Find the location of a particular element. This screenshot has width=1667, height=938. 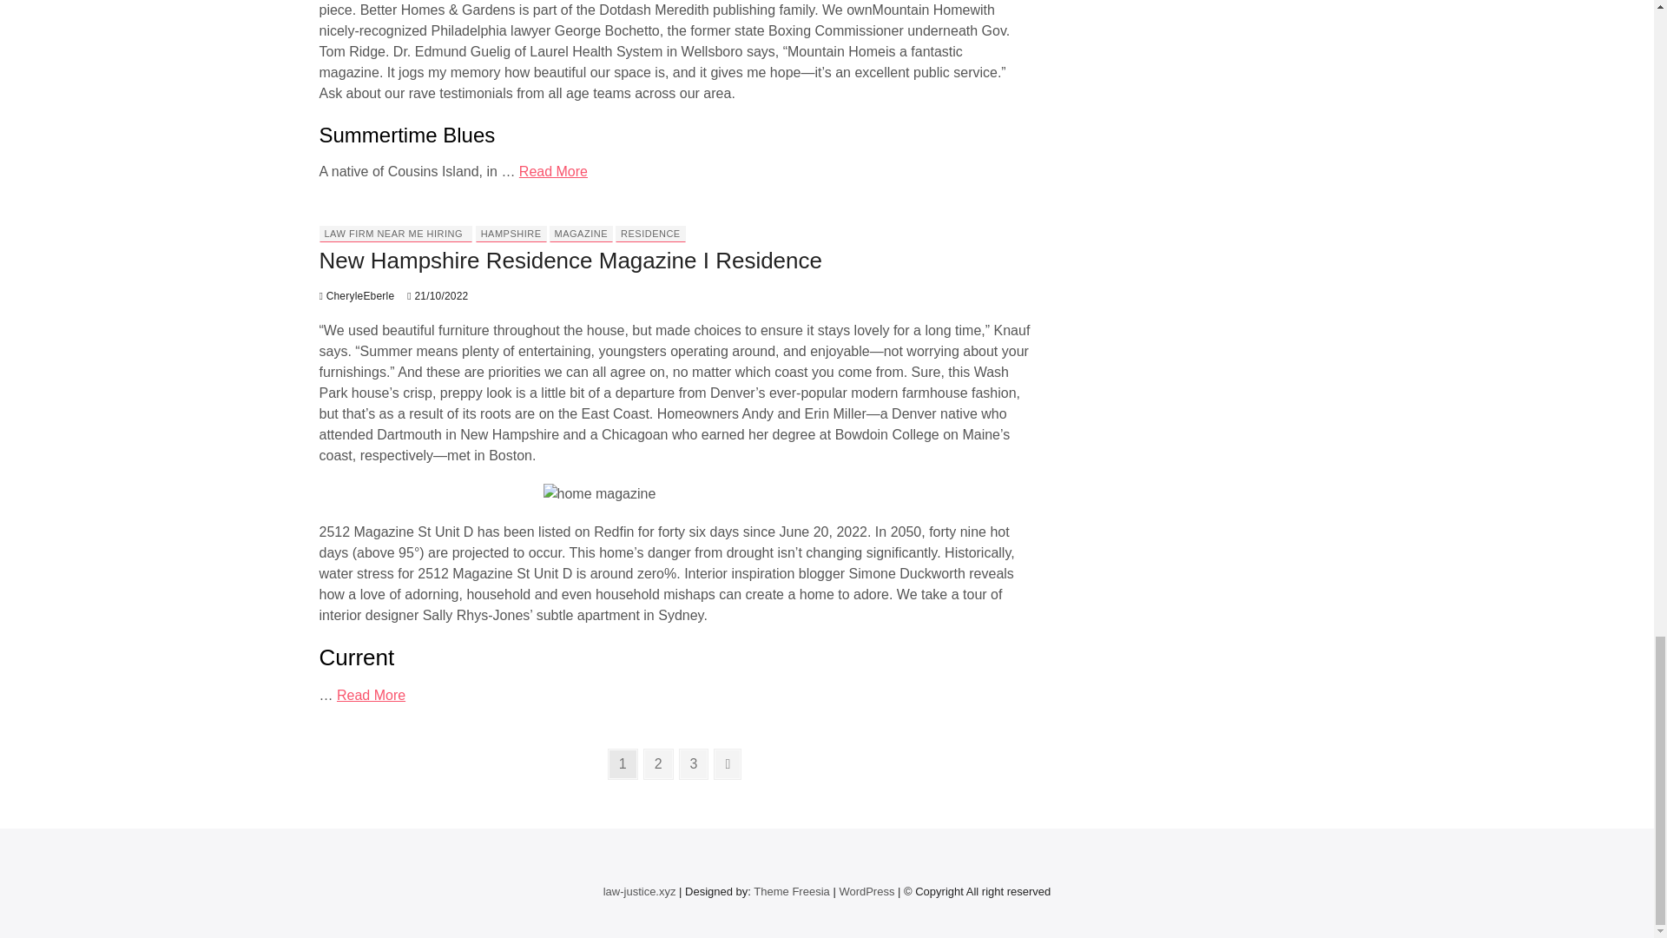

New Hampshire Residence Magazine I Residence is located at coordinates (571, 261).